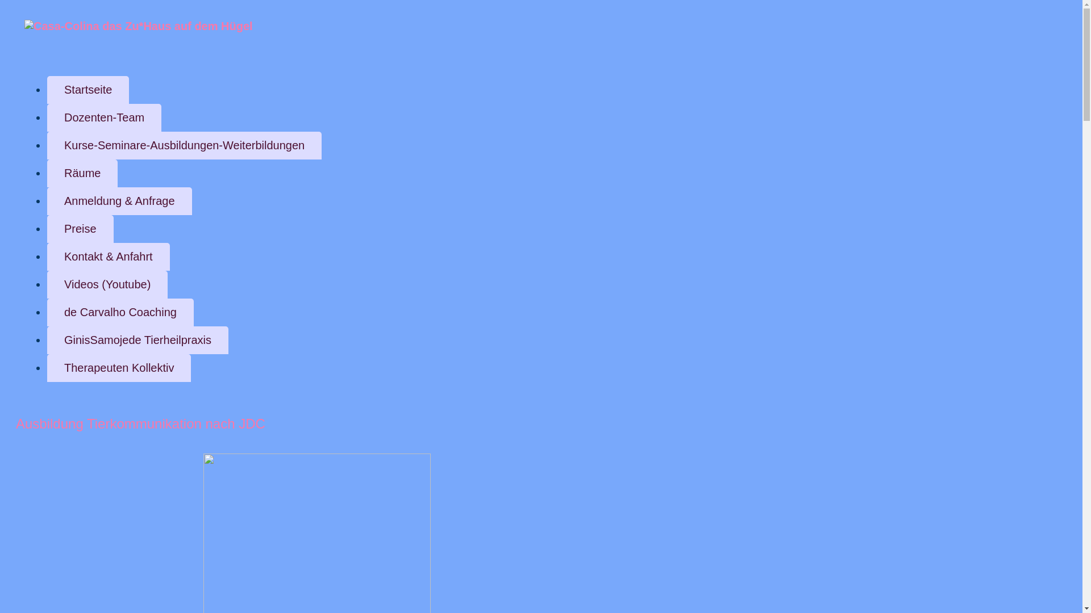  I want to click on de Carvalho Coaching, so click(120, 312).